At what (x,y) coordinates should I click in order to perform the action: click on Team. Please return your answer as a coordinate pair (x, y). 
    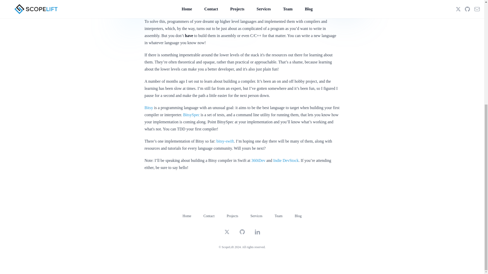
    Looking at the image, I should click on (279, 216).